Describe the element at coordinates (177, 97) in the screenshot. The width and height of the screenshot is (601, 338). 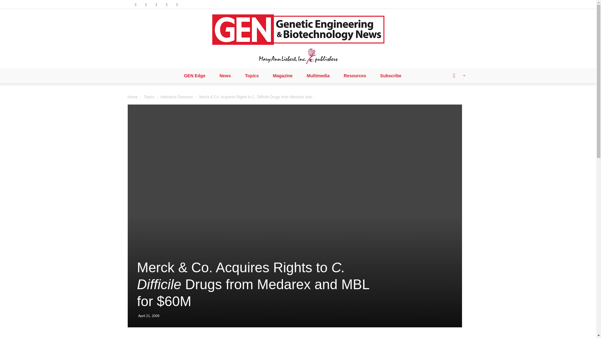
I see `View all posts in Infectious Diseases` at that location.